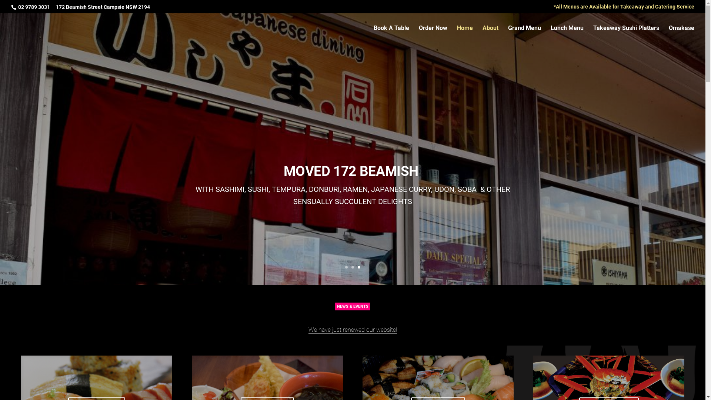  I want to click on Home, so click(465, 34).